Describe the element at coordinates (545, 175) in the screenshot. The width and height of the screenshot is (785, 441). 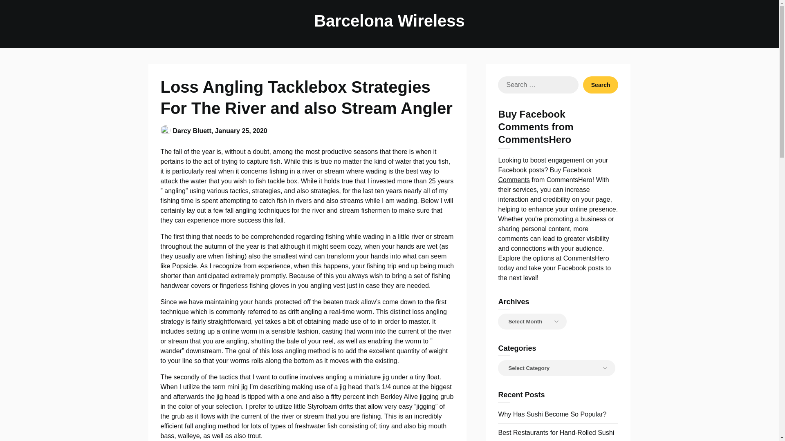
I see `Buy Facebook Comments` at that location.